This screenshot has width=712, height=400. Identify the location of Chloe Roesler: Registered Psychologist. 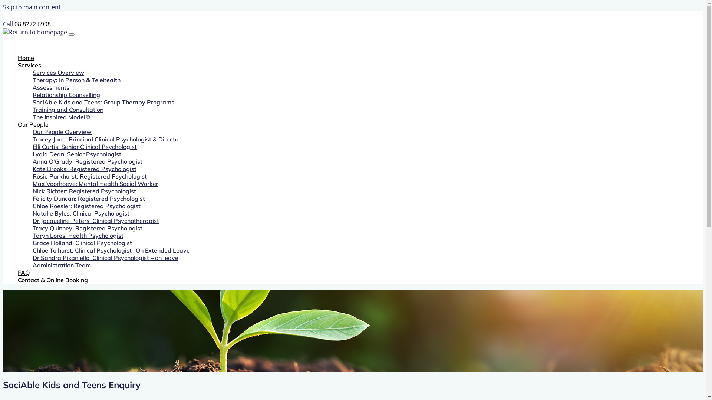
(87, 206).